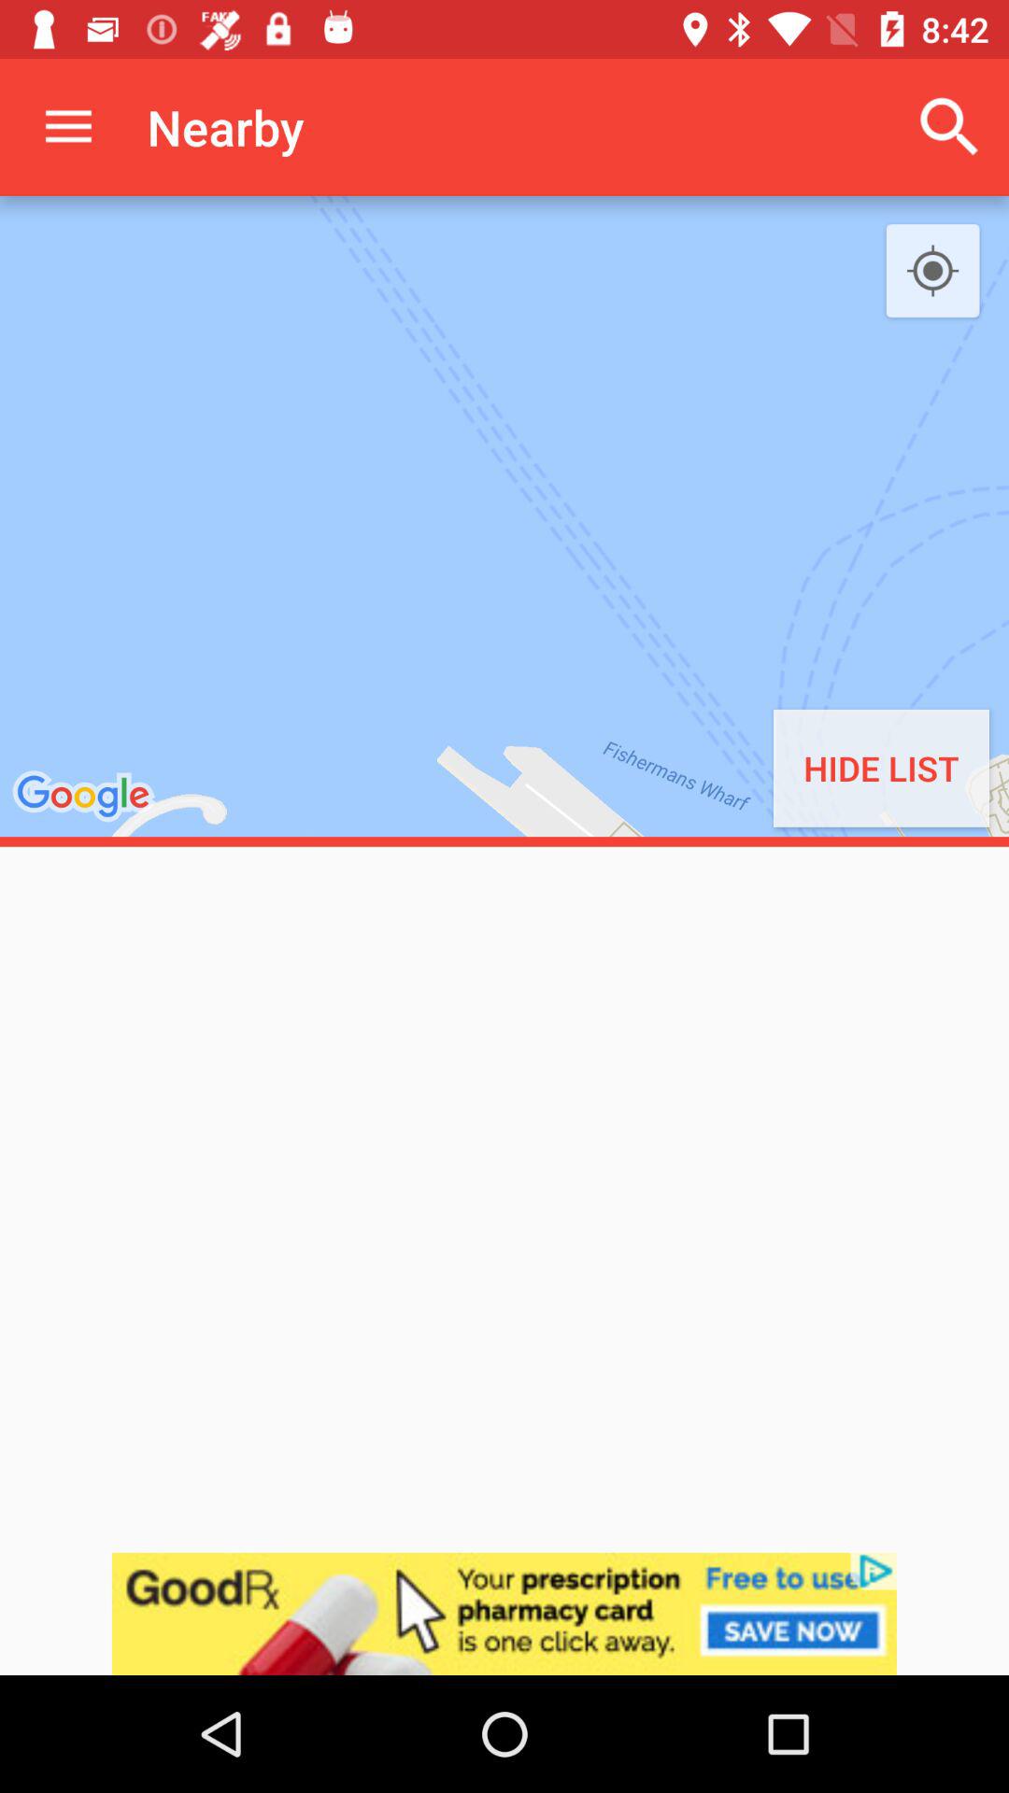  I want to click on advertisement image, so click(504, 1614).